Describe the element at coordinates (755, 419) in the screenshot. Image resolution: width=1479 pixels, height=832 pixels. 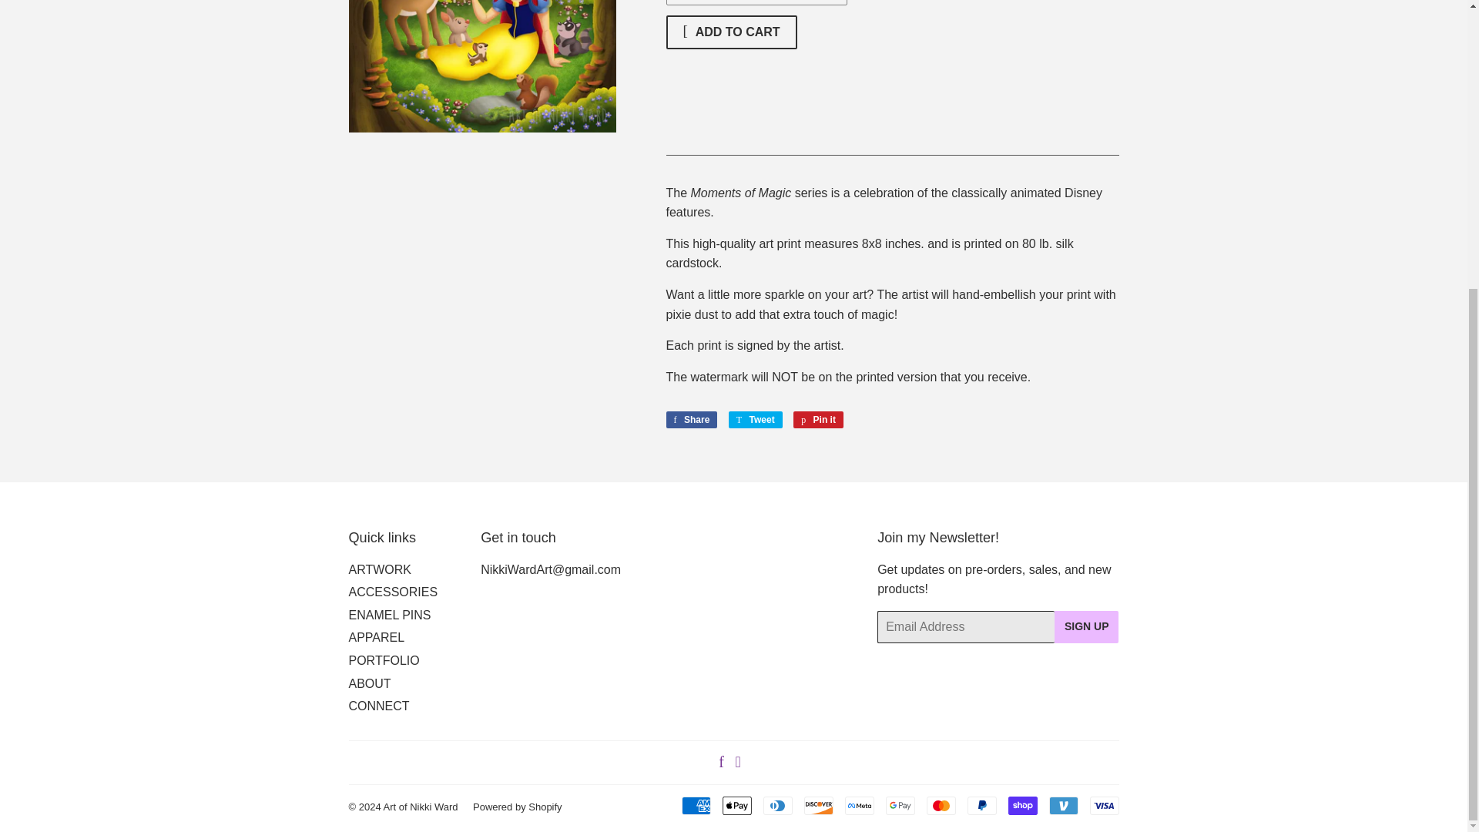
I see `Tweet on Twitter` at that location.